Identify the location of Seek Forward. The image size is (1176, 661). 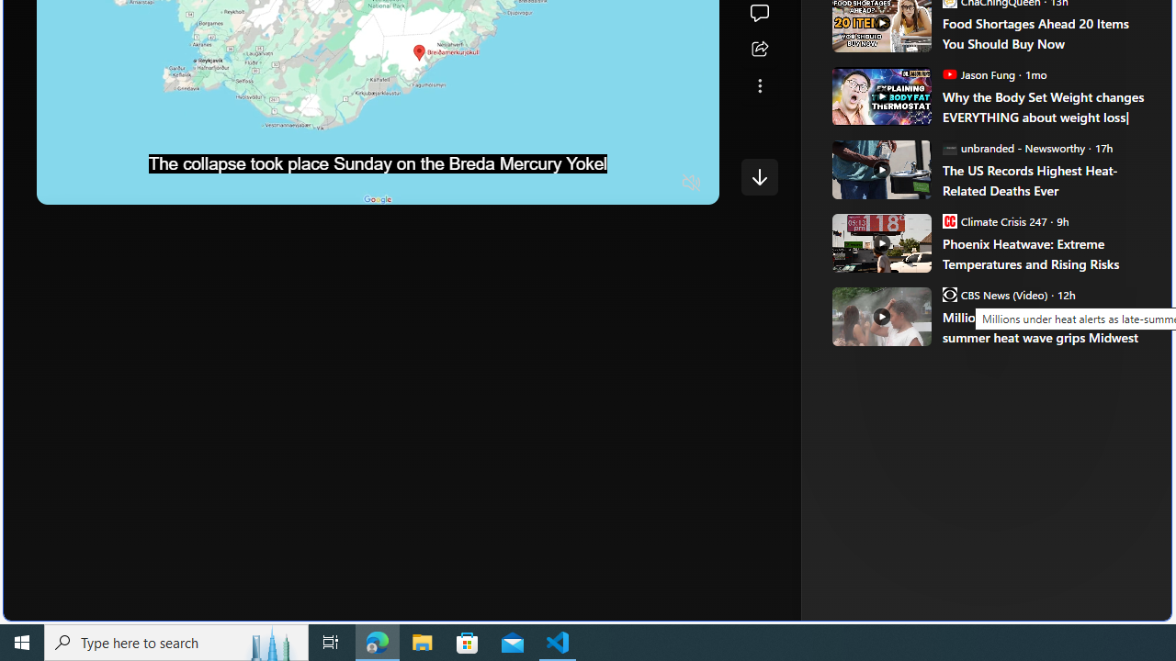
(138, 184).